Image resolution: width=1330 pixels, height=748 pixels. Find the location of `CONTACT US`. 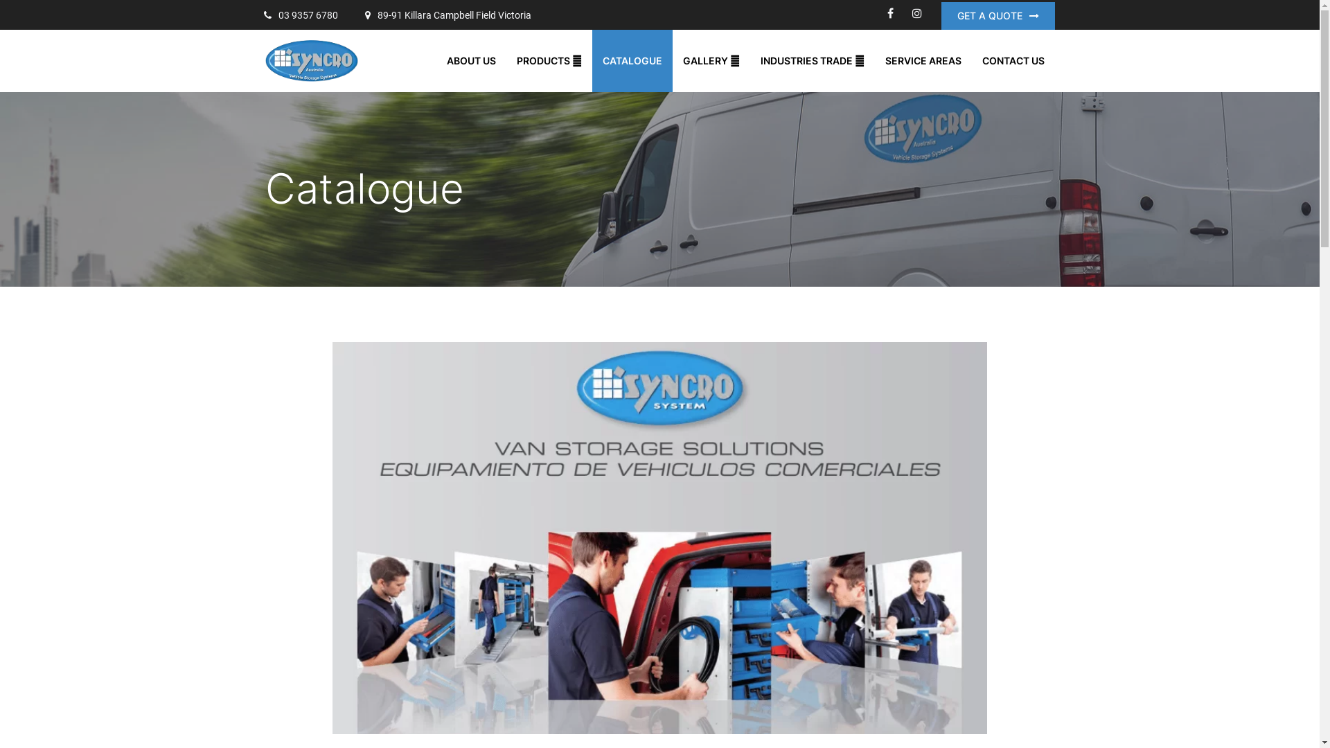

CONTACT US is located at coordinates (1013, 61).